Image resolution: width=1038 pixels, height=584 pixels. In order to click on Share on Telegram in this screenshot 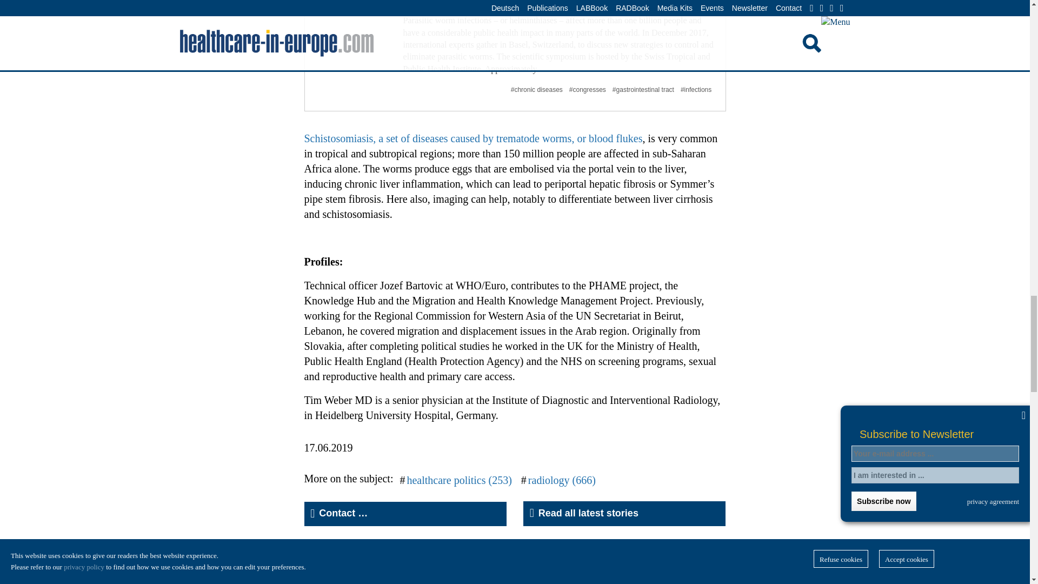, I will do `click(413, 554)`.